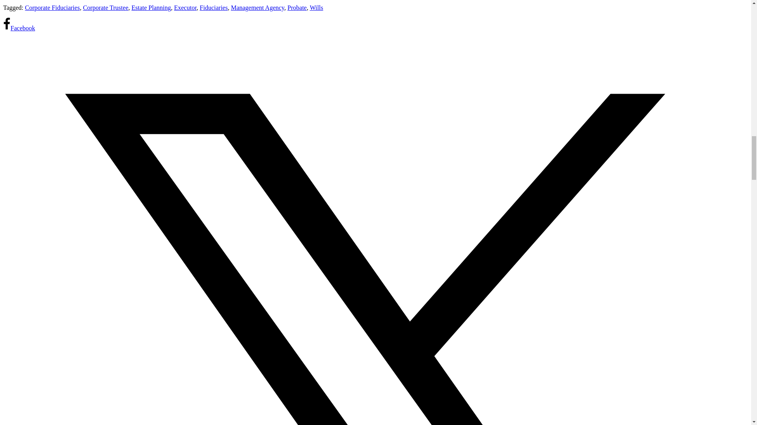  Describe the element at coordinates (105, 7) in the screenshot. I see `Corporate Trustee` at that location.